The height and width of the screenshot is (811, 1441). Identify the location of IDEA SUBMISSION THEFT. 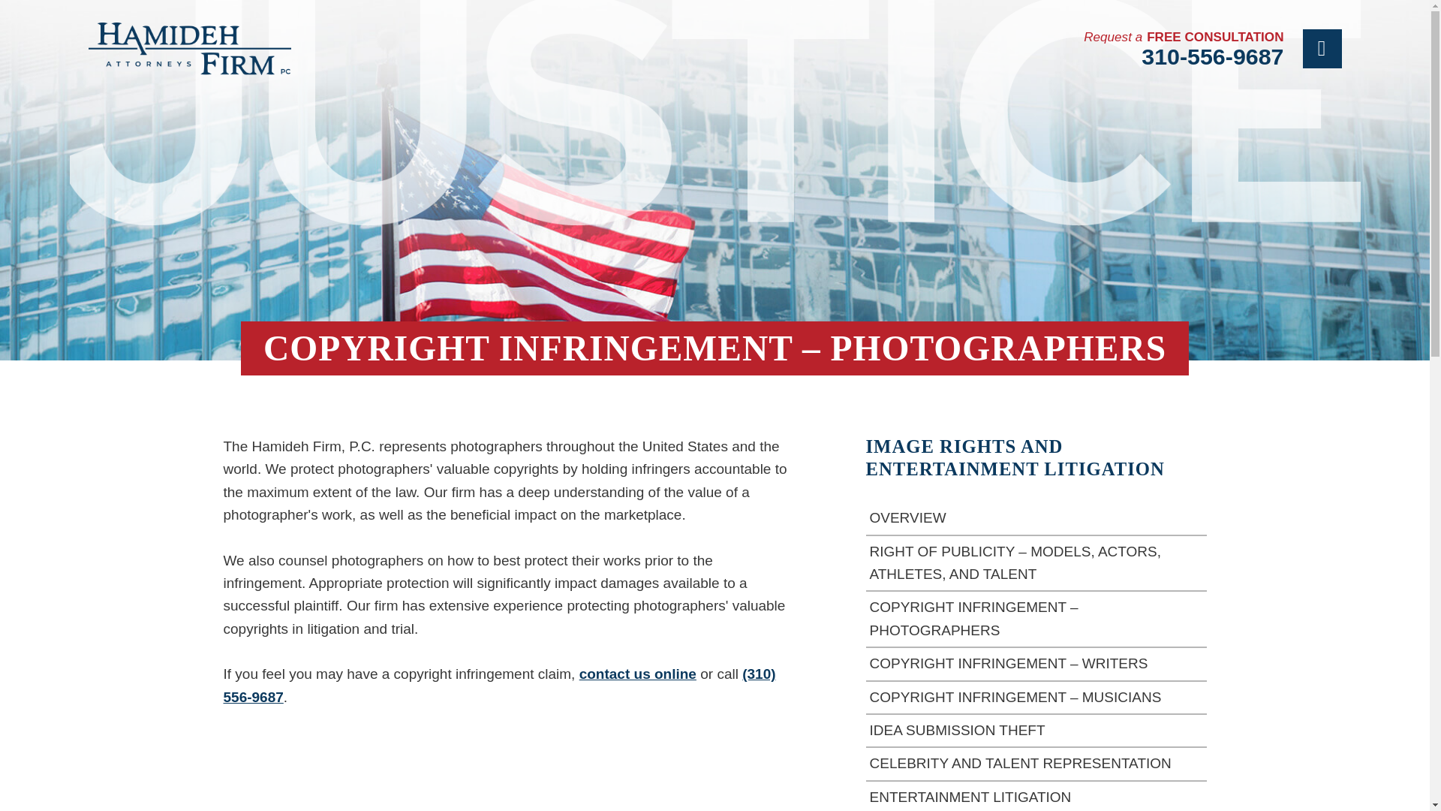
(1036, 731).